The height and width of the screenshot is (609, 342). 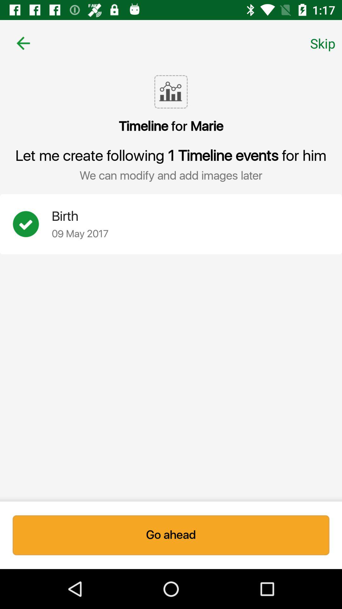 I want to click on click the item above the go ahead icon, so click(x=32, y=224).